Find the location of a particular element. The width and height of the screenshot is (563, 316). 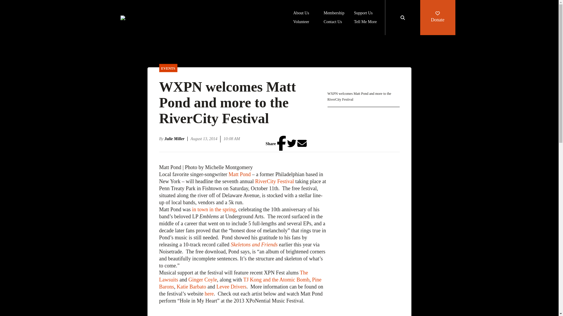

Pine Barons is located at coordinates (240, 283).